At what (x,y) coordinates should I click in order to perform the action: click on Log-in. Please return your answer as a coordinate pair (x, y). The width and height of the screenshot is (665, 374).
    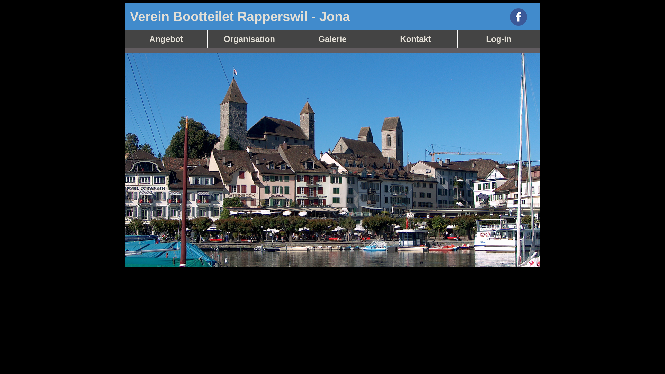
    Looking at the image, I should click on (499, 39).